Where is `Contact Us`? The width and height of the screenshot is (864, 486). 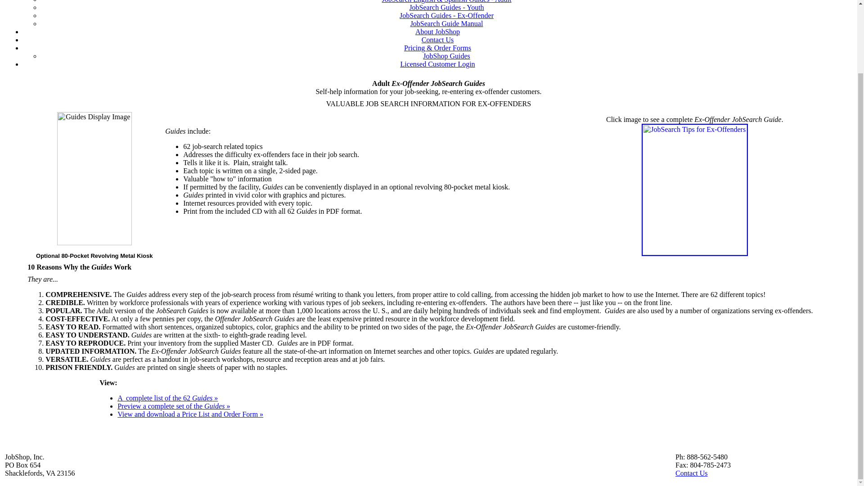 Contact Us is located at coordinates (691, 473).